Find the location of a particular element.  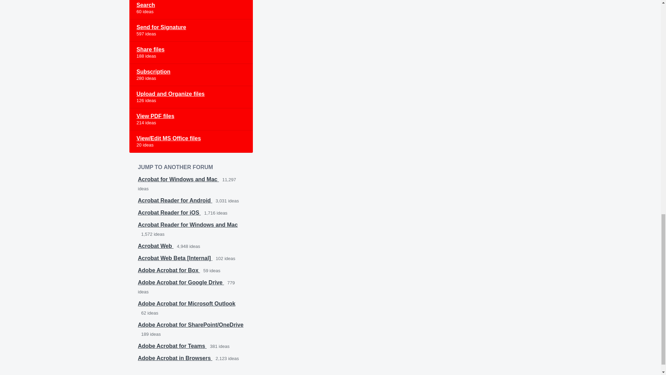

Search is located at coordinates (191, 10).